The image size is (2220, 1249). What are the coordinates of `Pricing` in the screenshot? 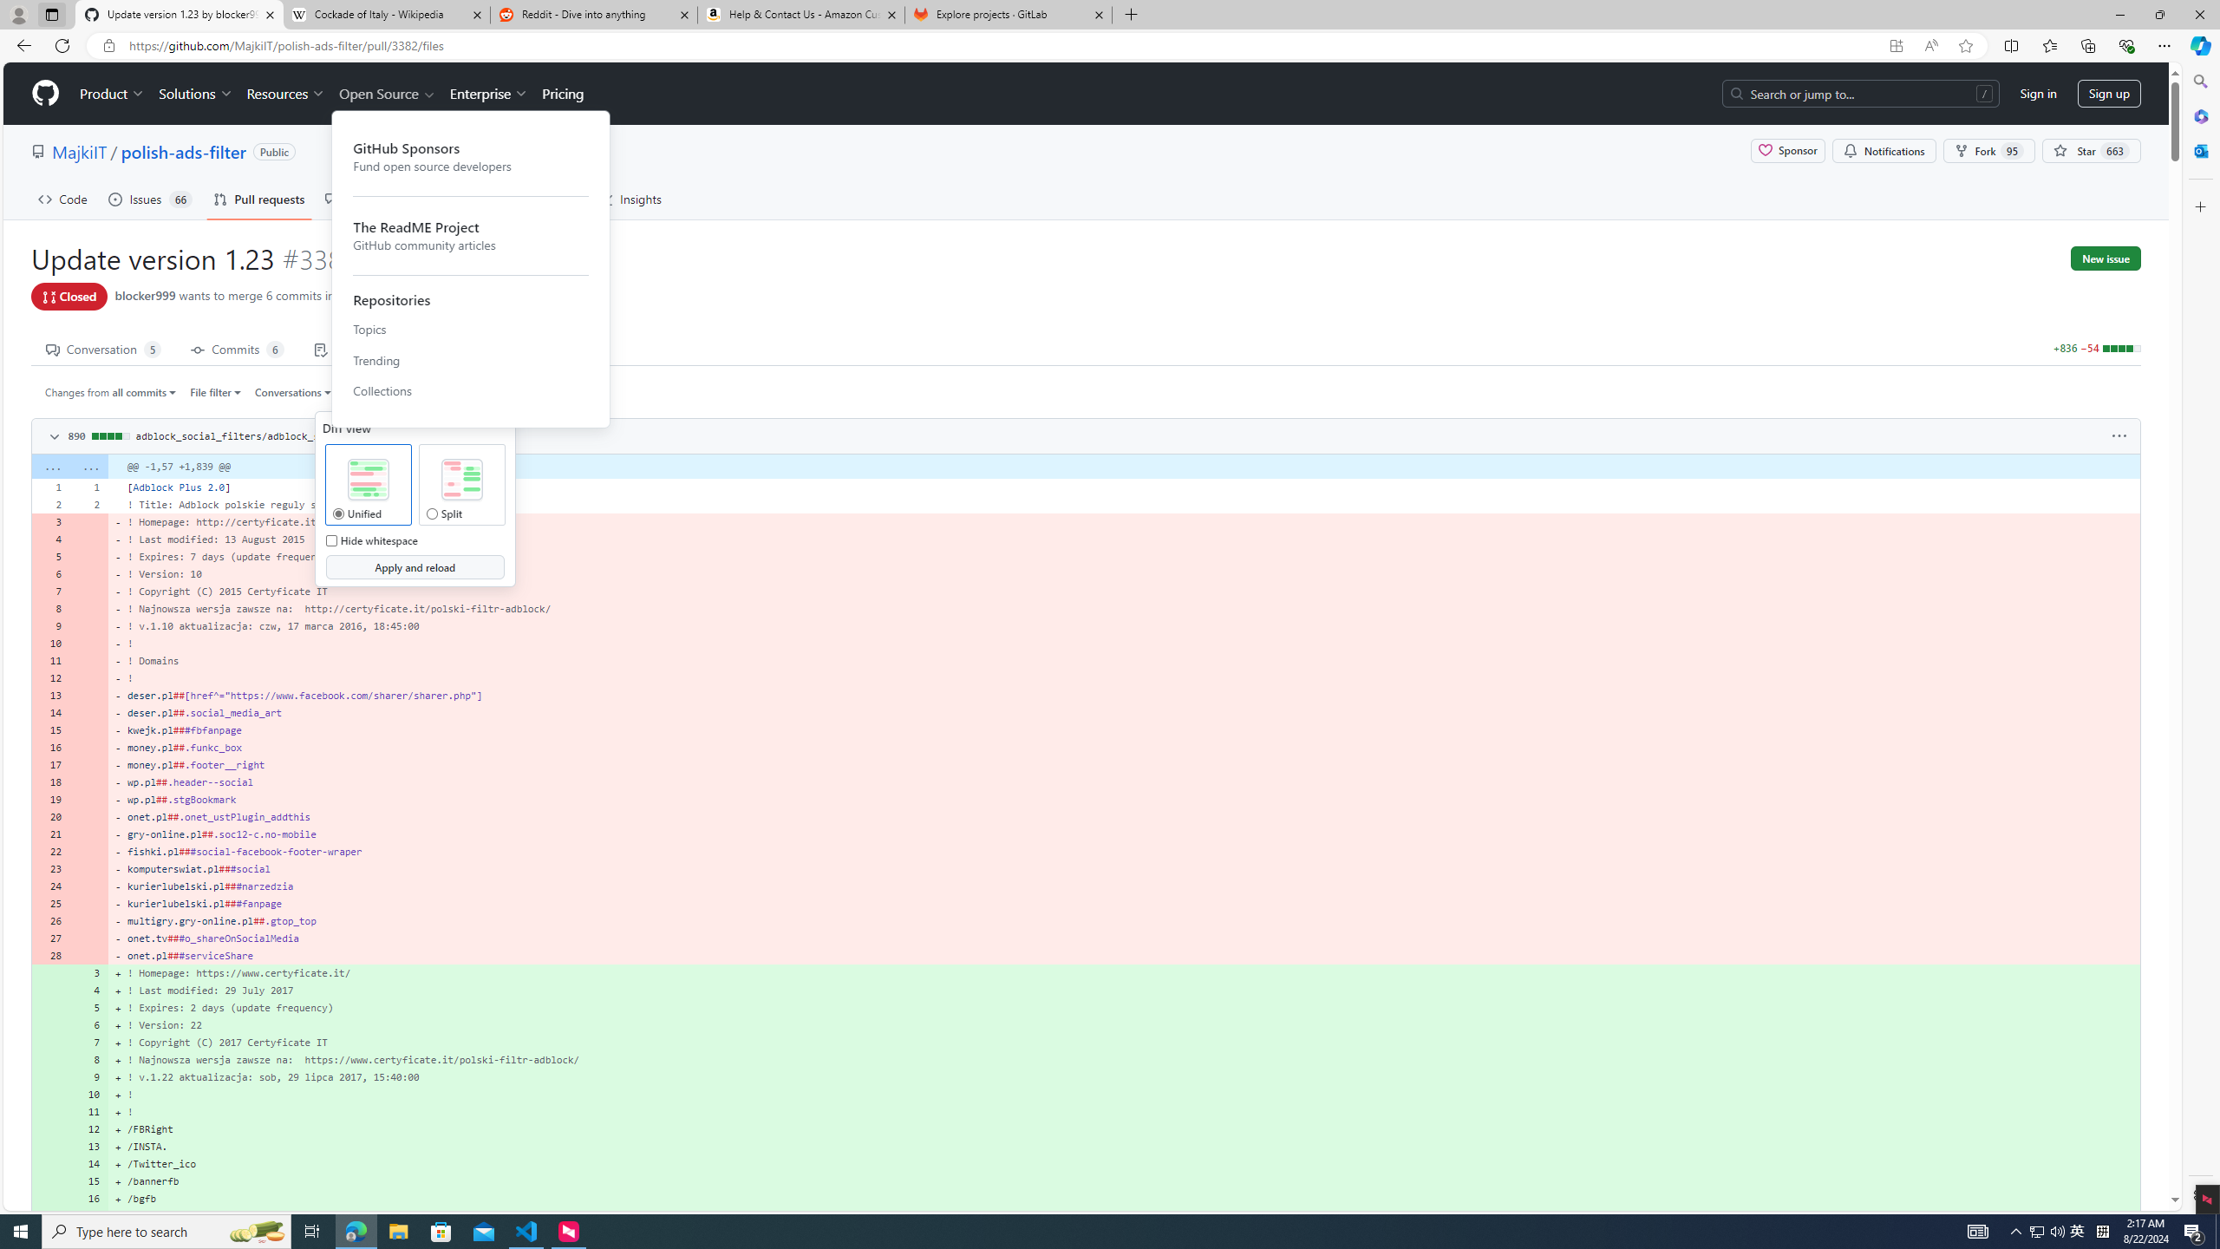 It's located at (562, 94).